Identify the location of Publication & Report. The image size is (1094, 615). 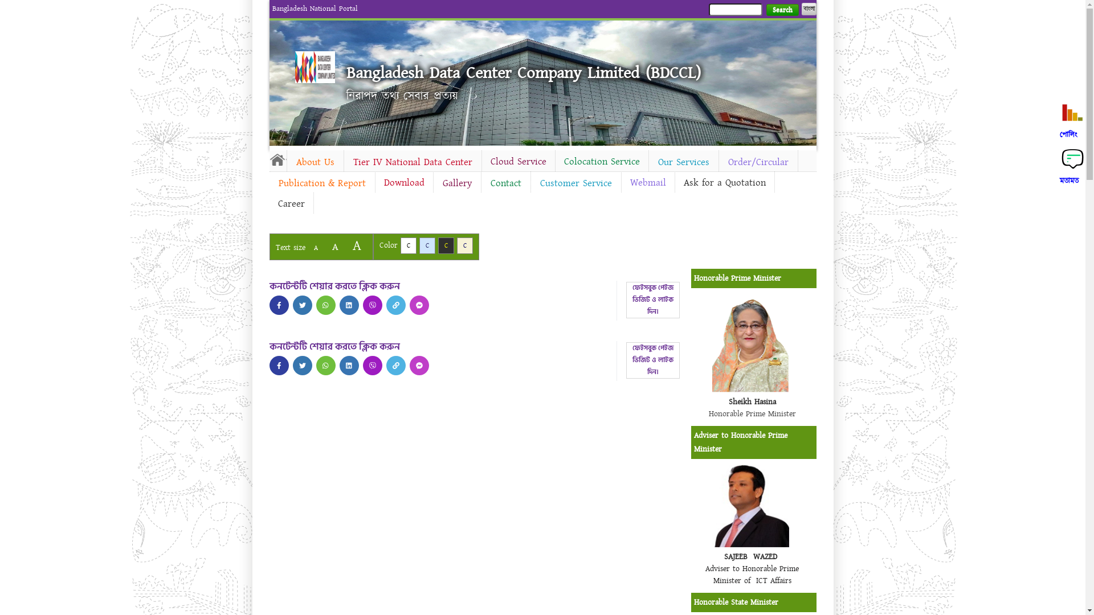
(321, 183).